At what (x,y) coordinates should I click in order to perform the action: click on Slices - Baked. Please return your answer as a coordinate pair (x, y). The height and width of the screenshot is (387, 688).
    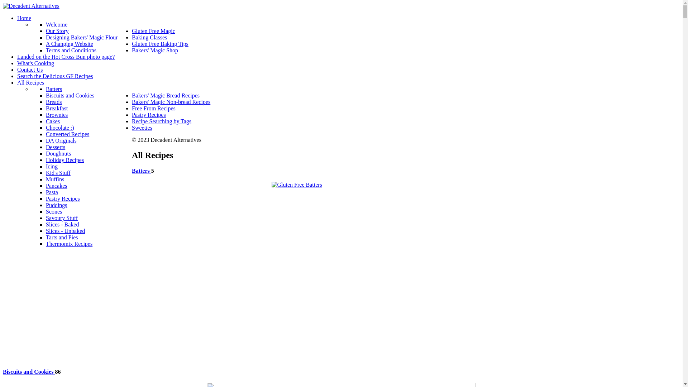
    Looking at the image, I should click on (62, 224).